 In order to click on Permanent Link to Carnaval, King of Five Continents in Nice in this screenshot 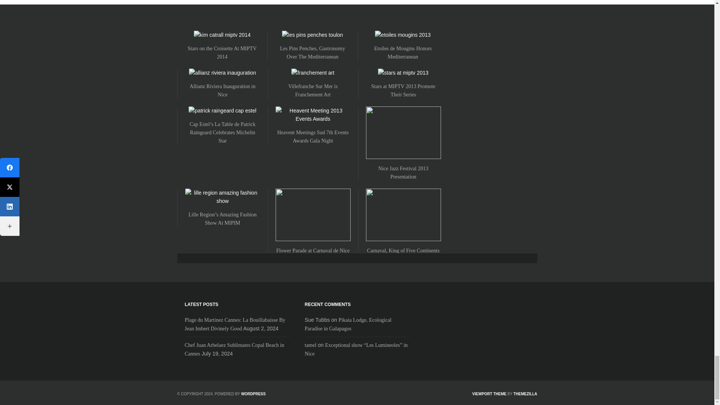, I will do `click(403, 254)`.